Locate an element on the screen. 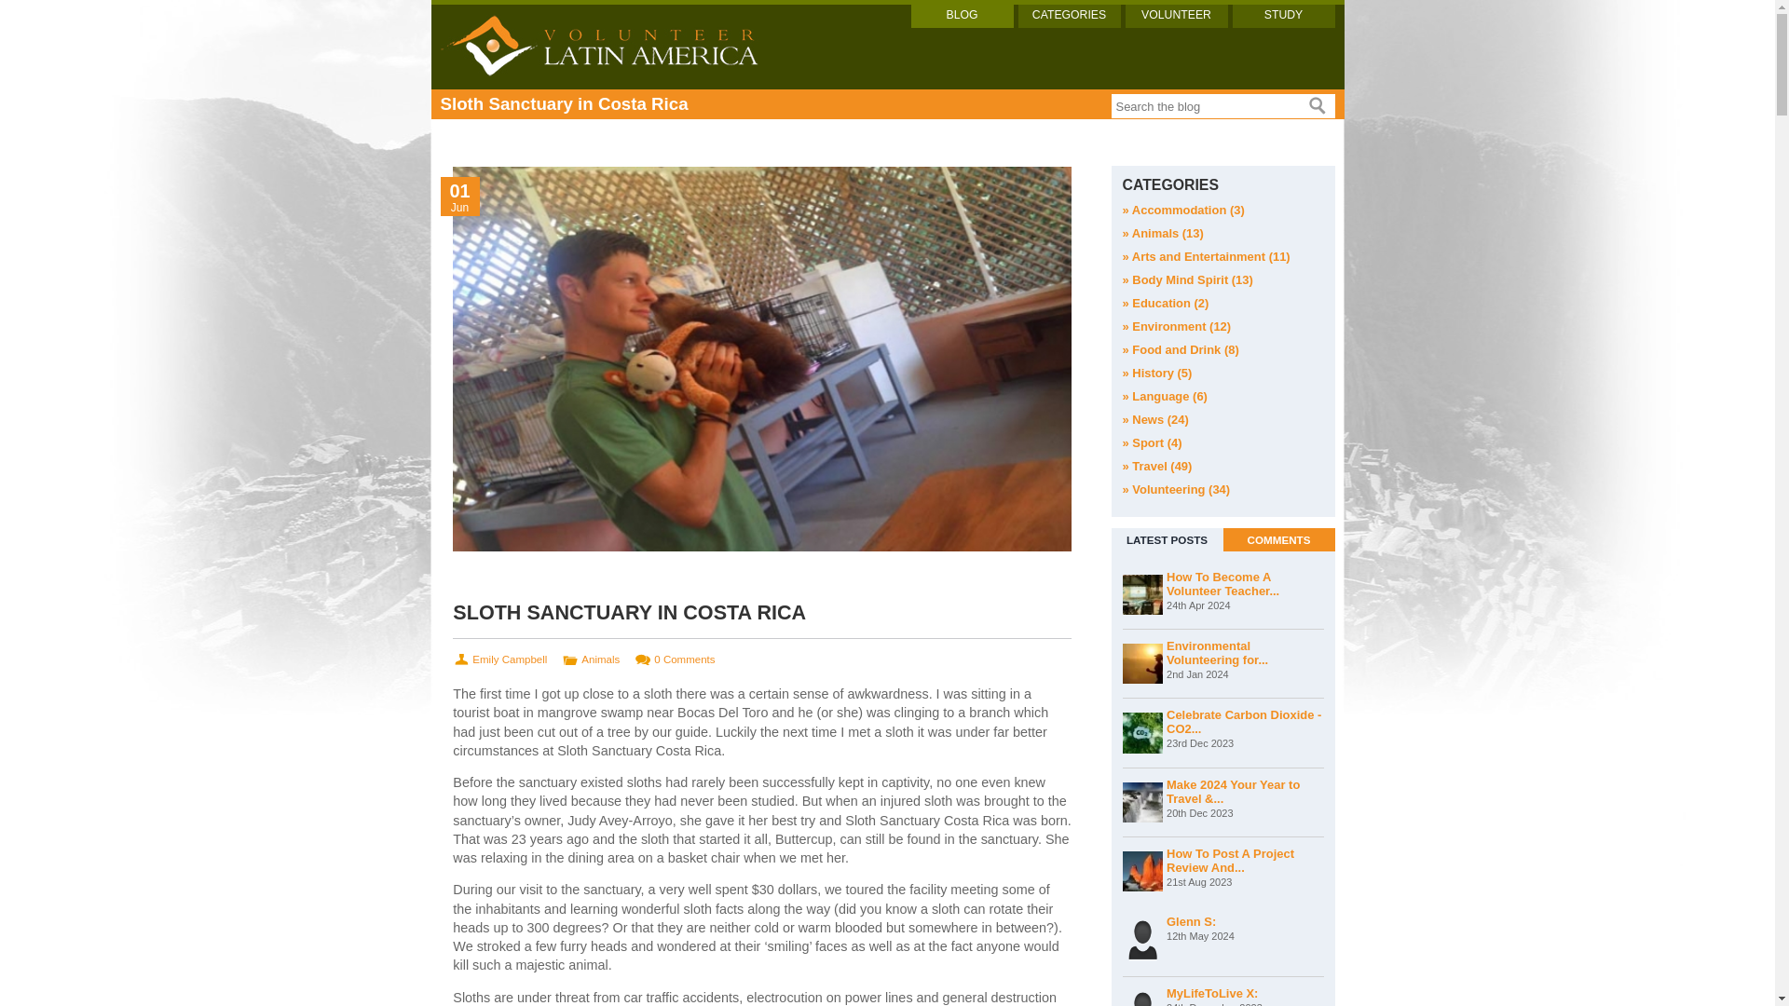 The image size is (1789, 1006). 0 Comments is located at coordinates (684, 661).